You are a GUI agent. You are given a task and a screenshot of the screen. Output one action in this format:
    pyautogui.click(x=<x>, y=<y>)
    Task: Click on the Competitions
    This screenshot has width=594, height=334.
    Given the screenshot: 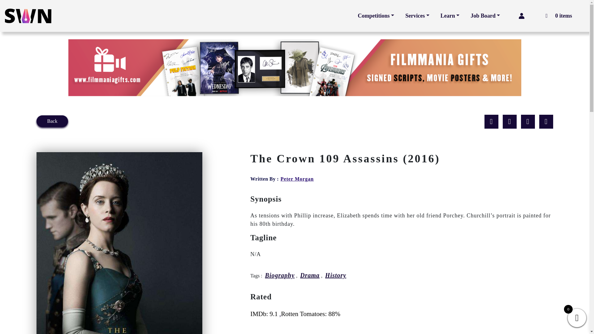 What is the action you would take?
    pyautogui.click(x=376, y=16)
    